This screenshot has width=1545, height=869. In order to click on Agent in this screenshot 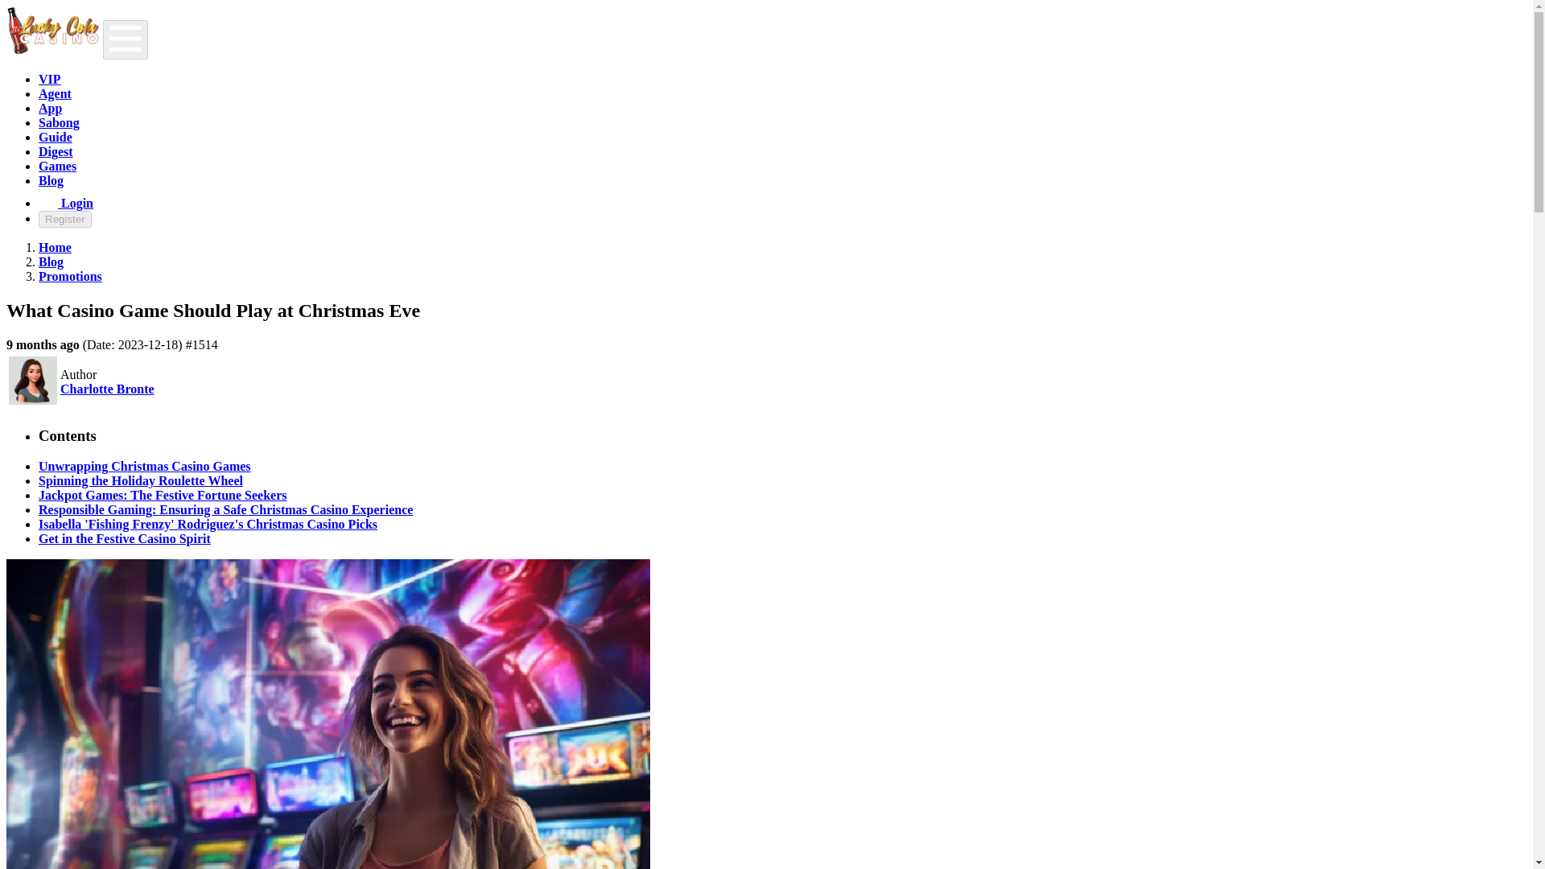, I will do `click(55, 93)`.